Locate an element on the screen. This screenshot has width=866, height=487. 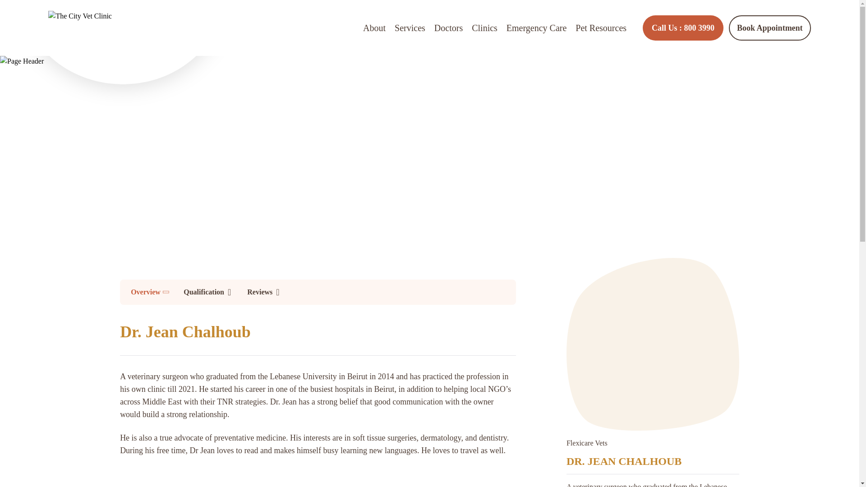
Call Us : 800 3990 is located at coordinates (448, 28).